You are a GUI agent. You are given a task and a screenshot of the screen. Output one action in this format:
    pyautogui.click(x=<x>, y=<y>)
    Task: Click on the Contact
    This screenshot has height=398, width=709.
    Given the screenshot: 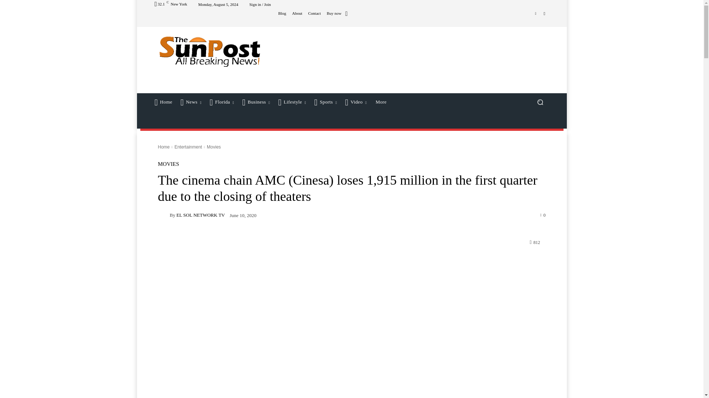 What is the action you would take?
    pyautogui.click(x=315, y=13)
    